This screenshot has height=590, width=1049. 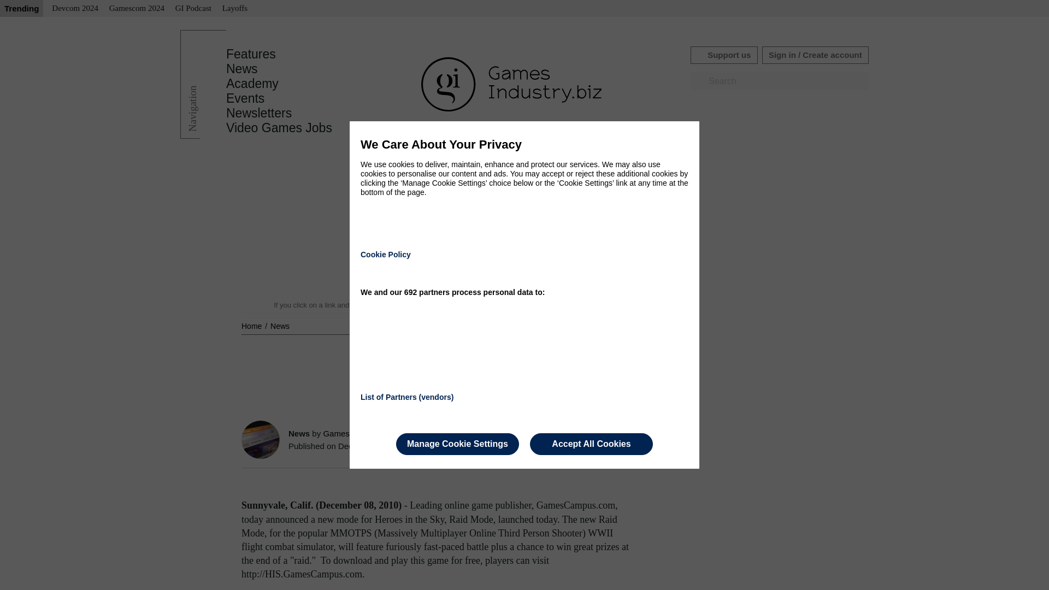 What do you see at coordinates (280, 326) in the screenshot?
I see `News` at bounding box center [280, 326].